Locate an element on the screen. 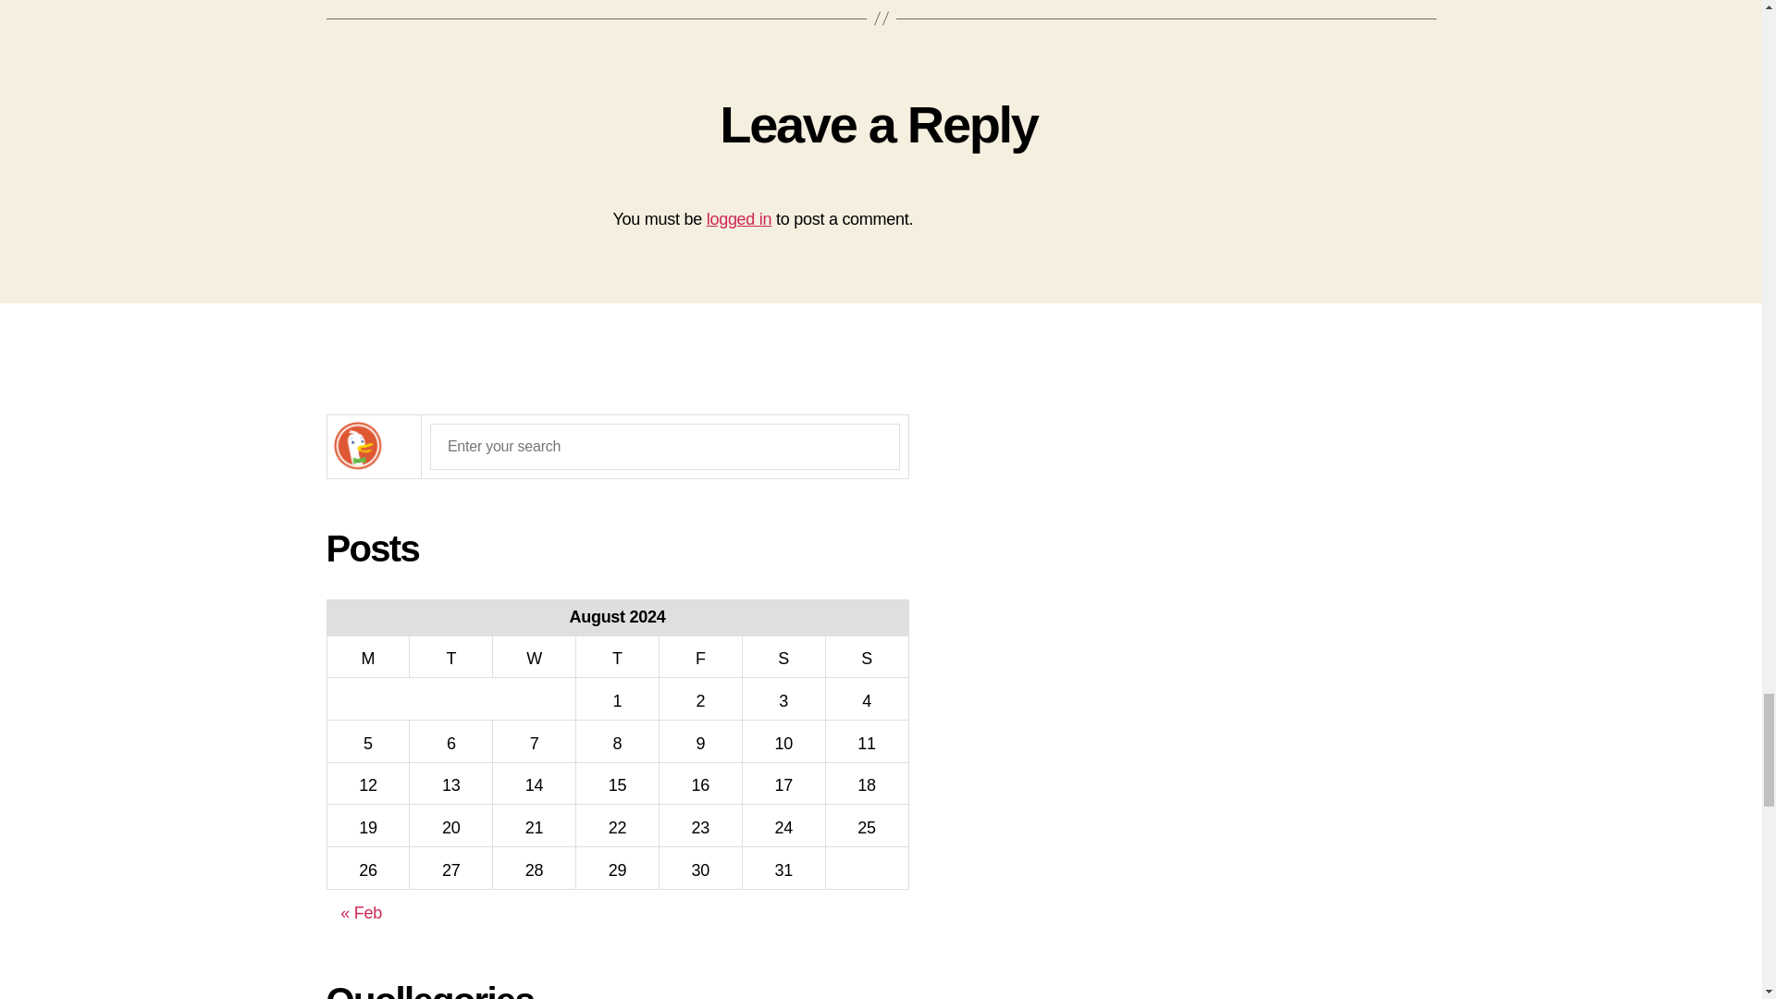  Monday is located at coordinates (368, 657).